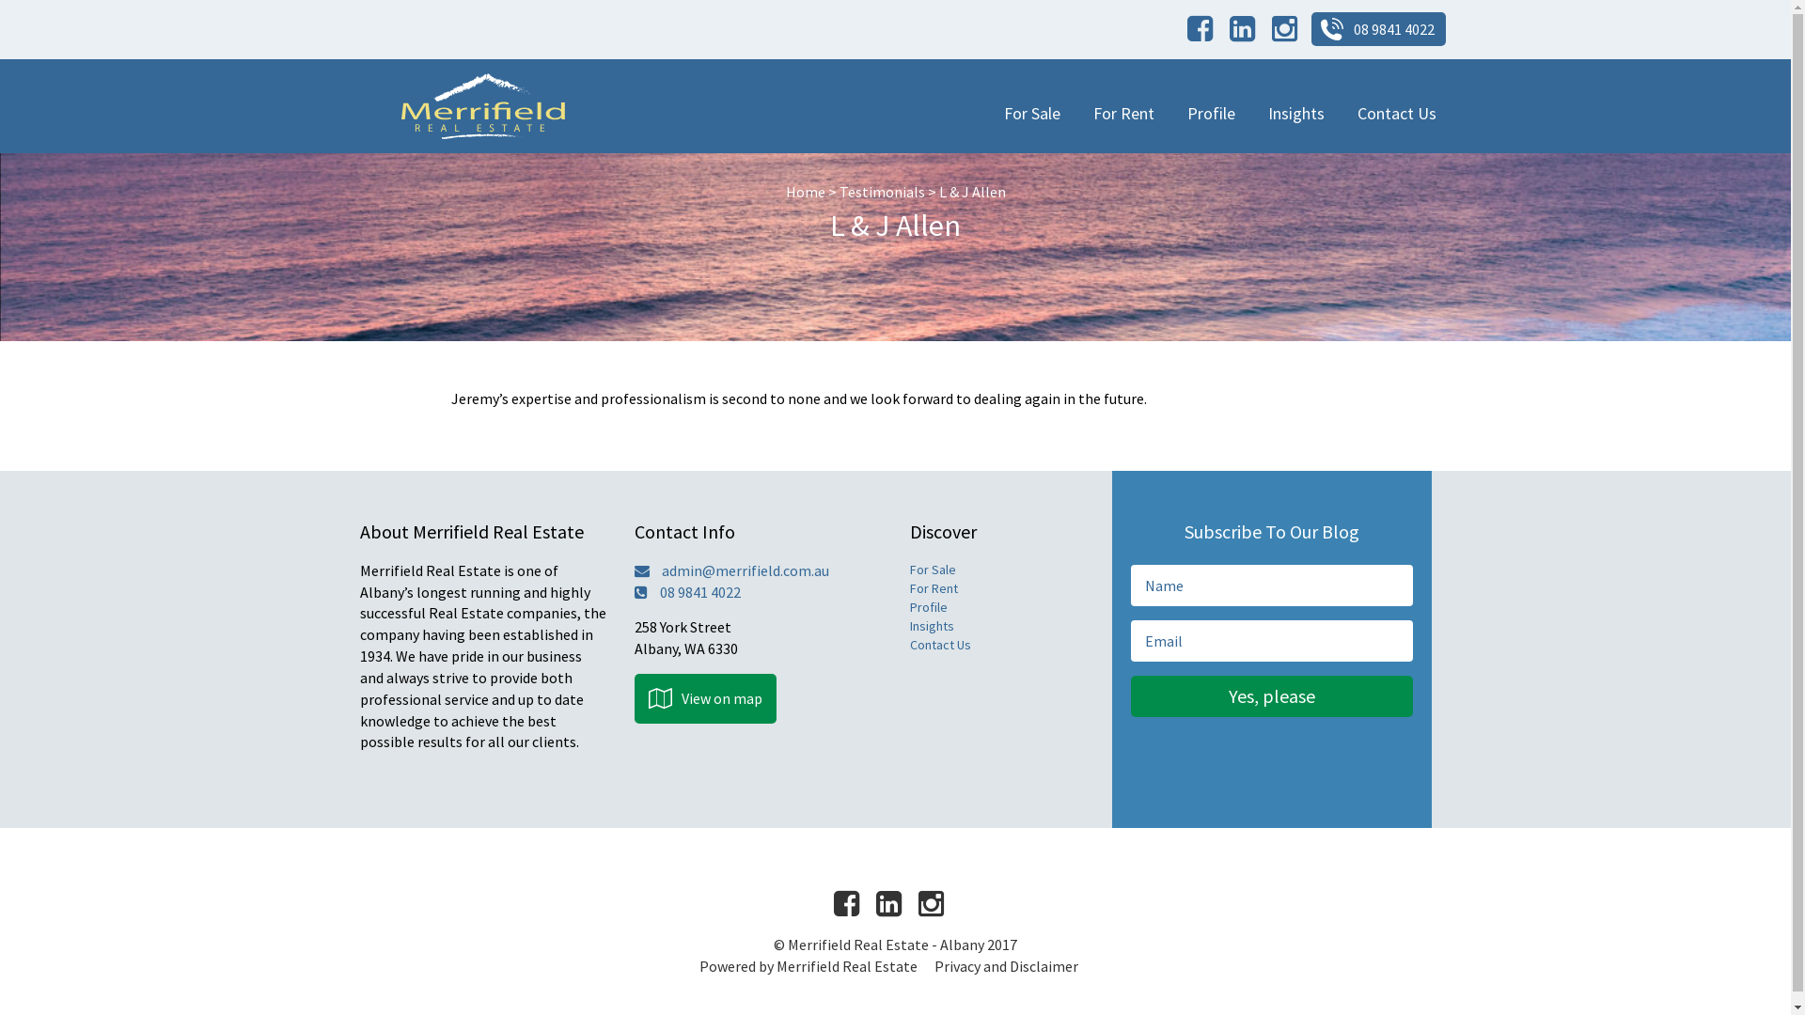  What do you see at coordinates (940, 645) in the screenshot?
I see `Contact Us` at bounding box center [940, 645].